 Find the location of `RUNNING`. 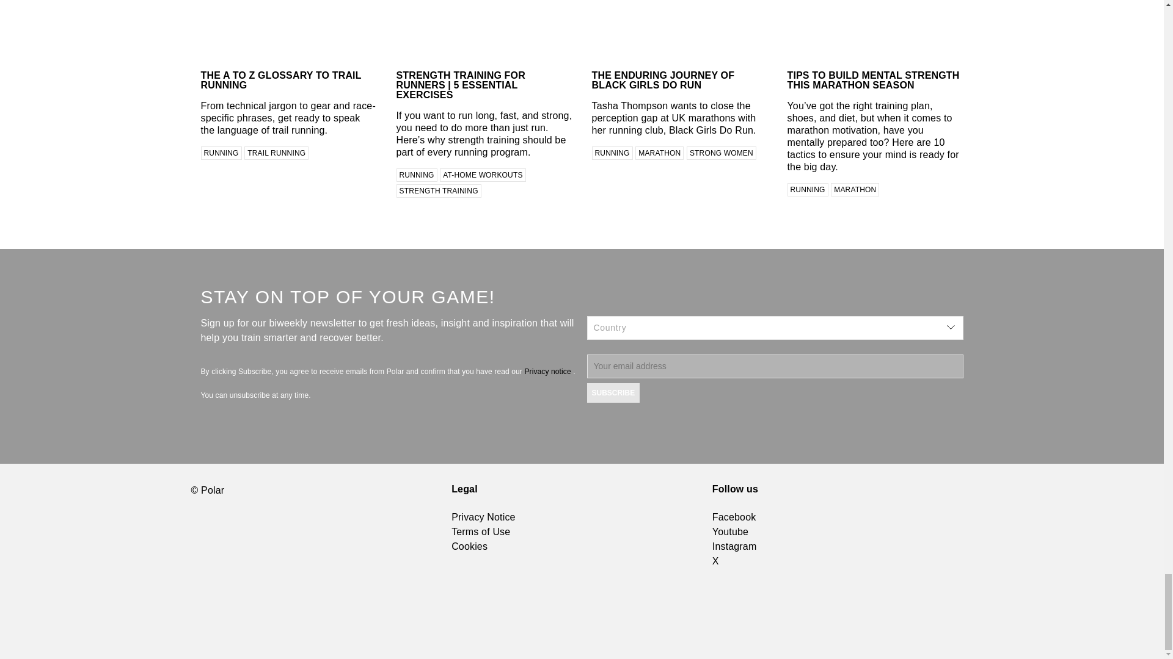

RUNNING is located at coordinates (416, 175).